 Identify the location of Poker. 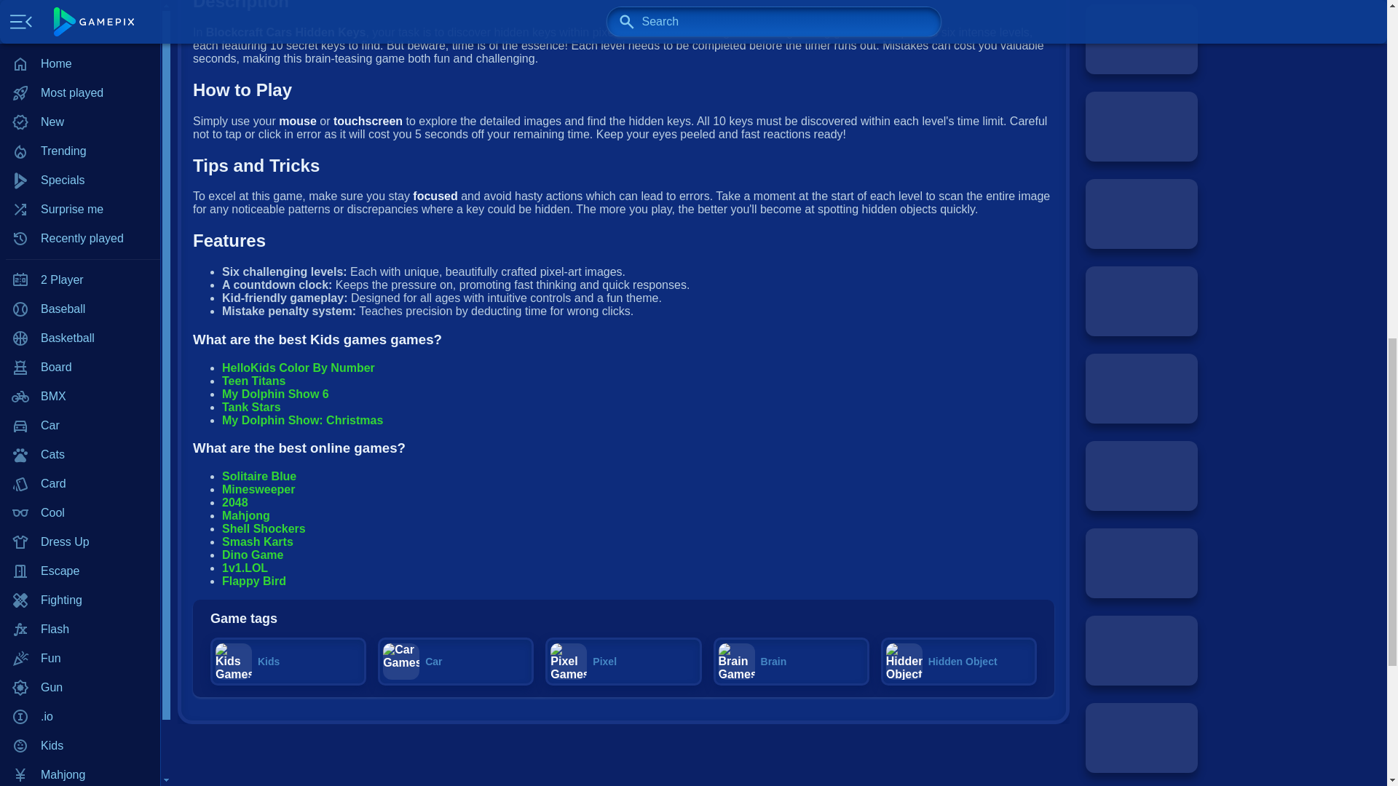
(80, 76).